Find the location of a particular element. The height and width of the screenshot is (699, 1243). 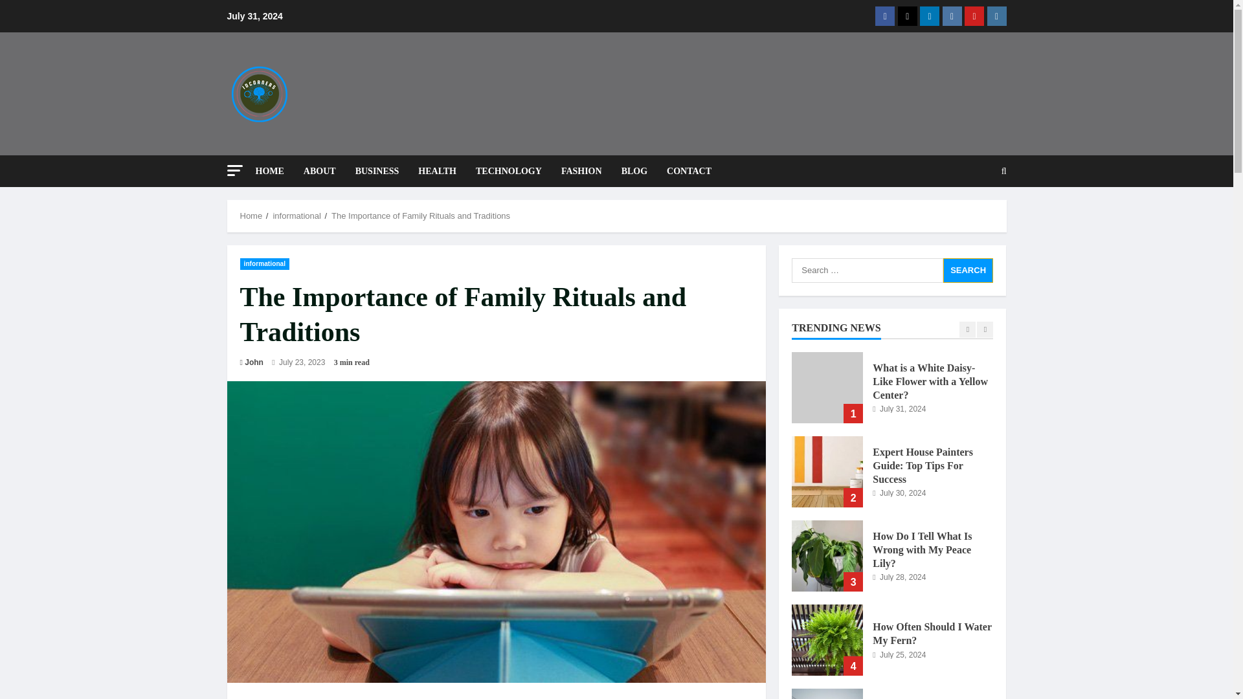

BLOG is located at coordinates (634, 171).